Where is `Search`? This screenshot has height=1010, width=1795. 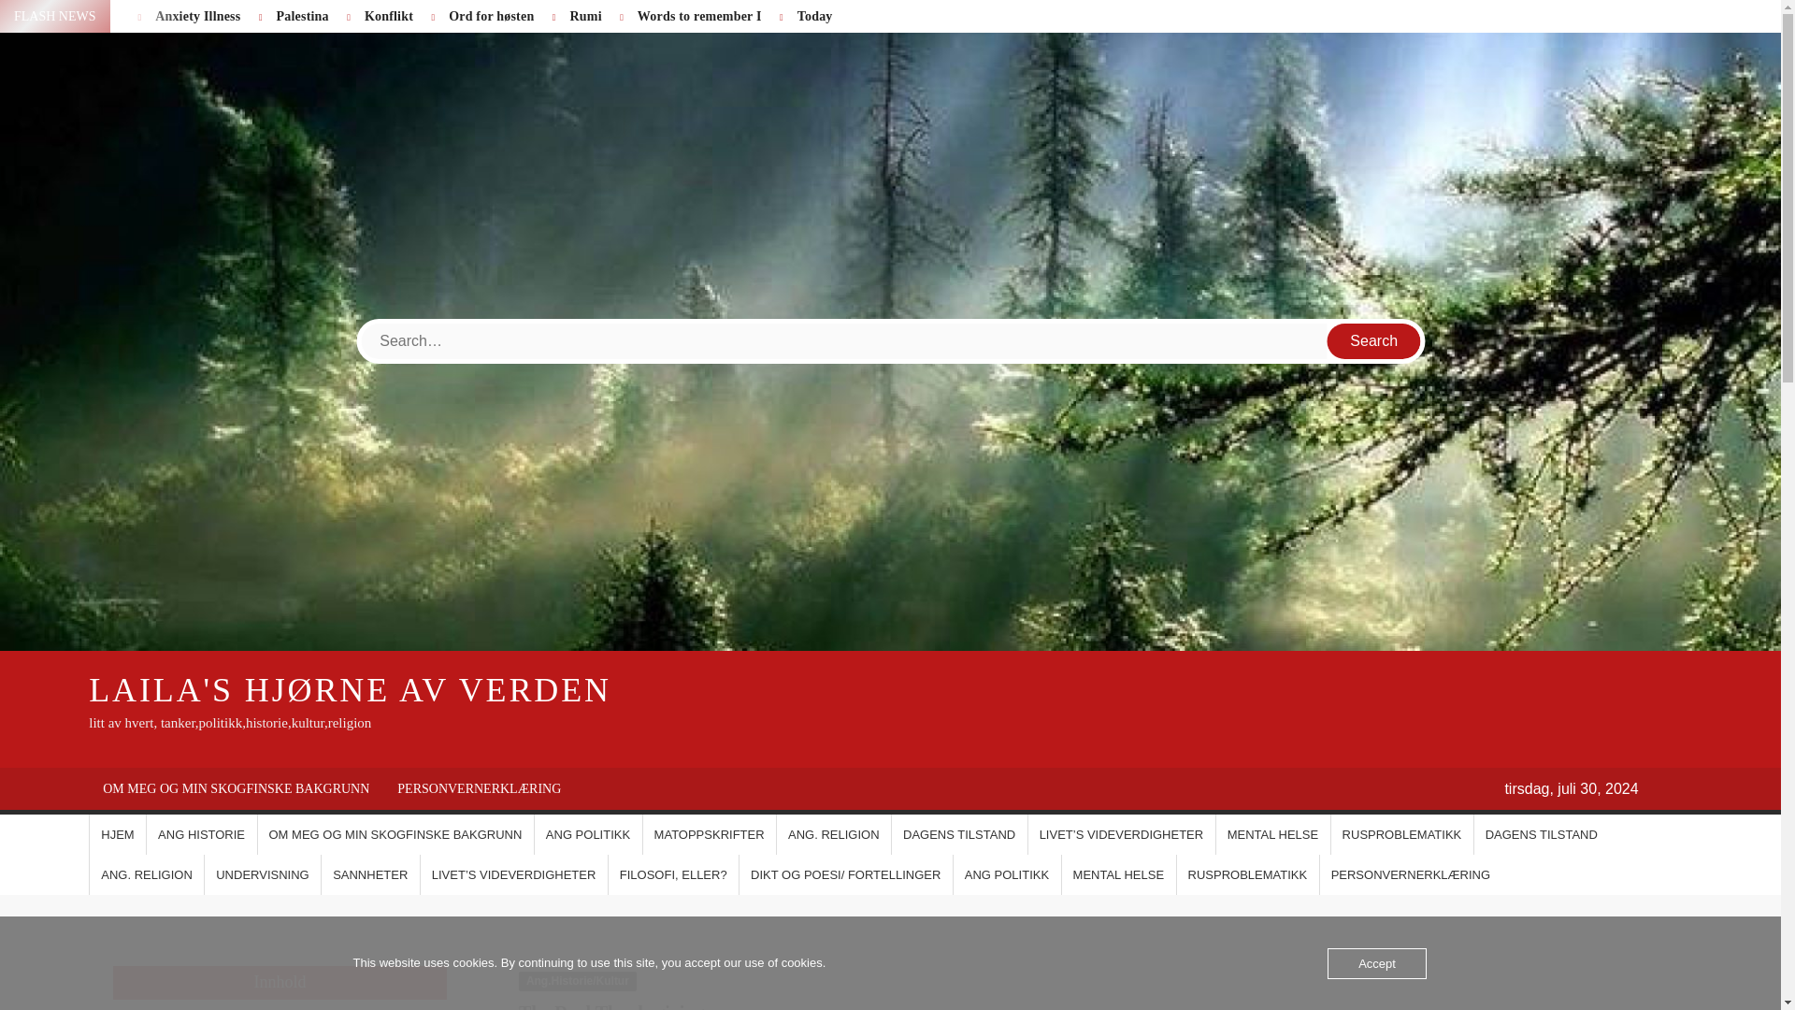 Search is located at coordinates (1374, 340).